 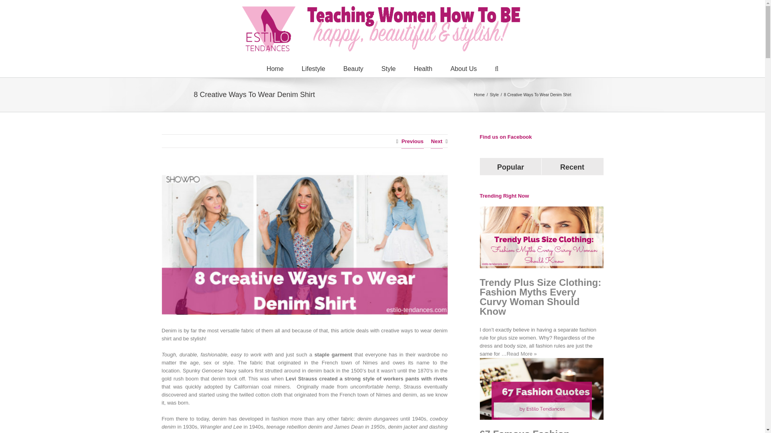 What do you see at coordinates (494, 94) in the screenshot?
I see `Style` at bounding box center [494, 94].